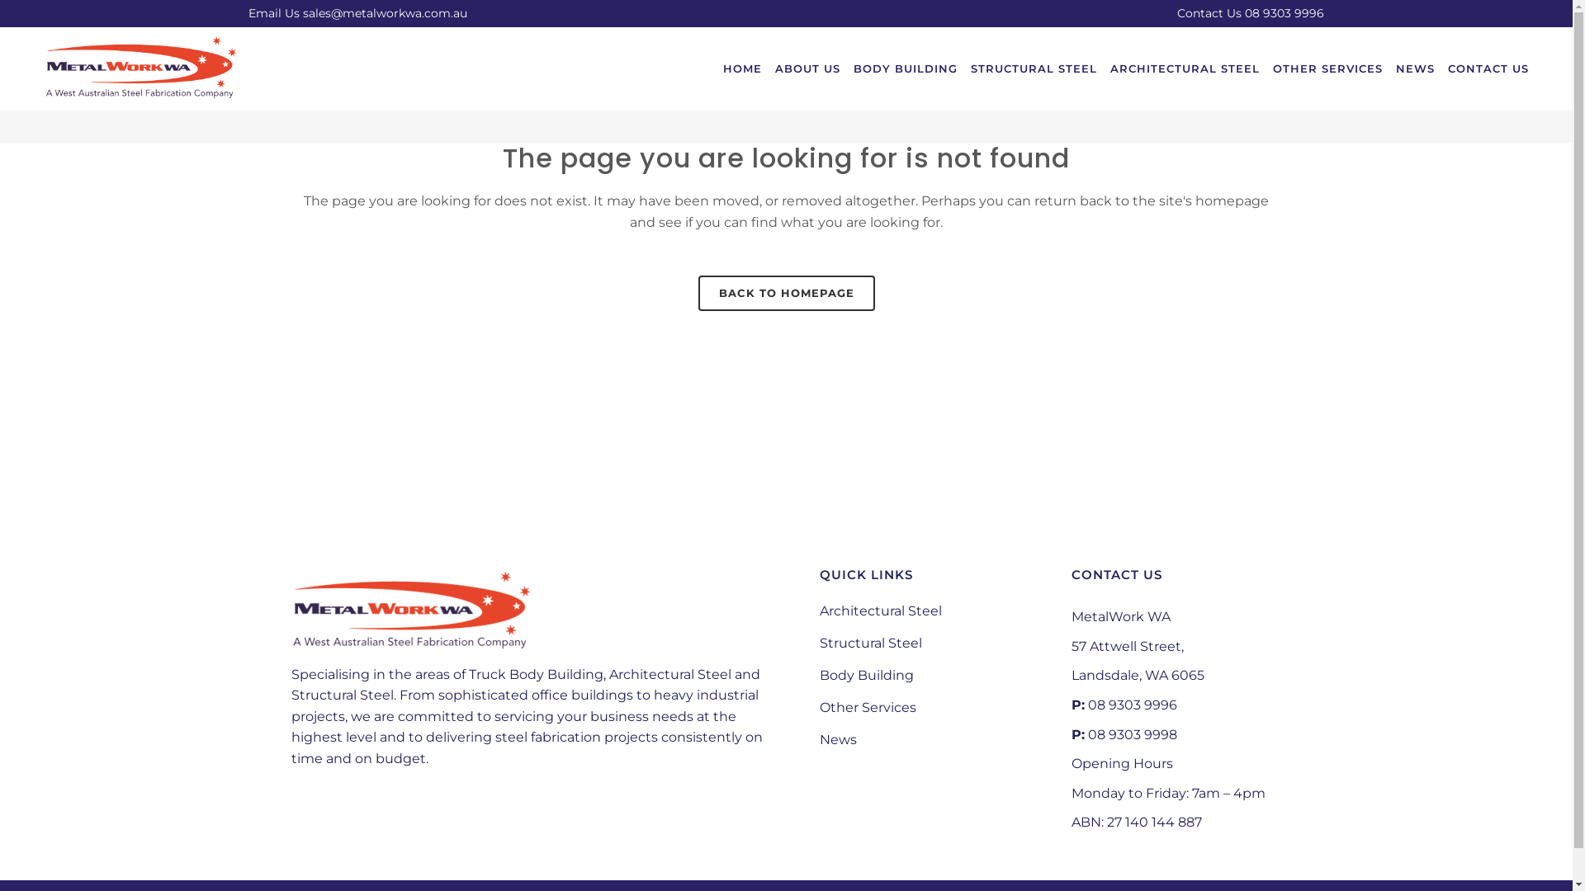 The height and width of the screenshot is (891, 1585). I want to click on HOME, so click(743, 68).